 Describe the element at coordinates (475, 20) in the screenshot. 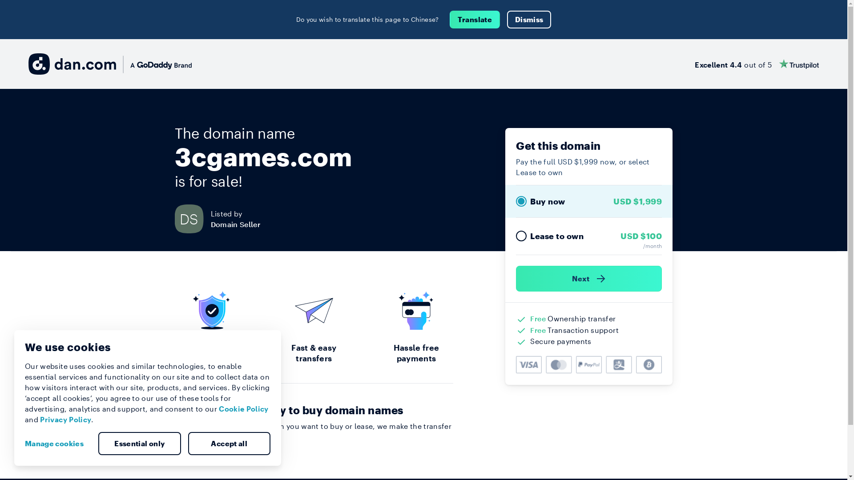

I see `Translate` at that location.